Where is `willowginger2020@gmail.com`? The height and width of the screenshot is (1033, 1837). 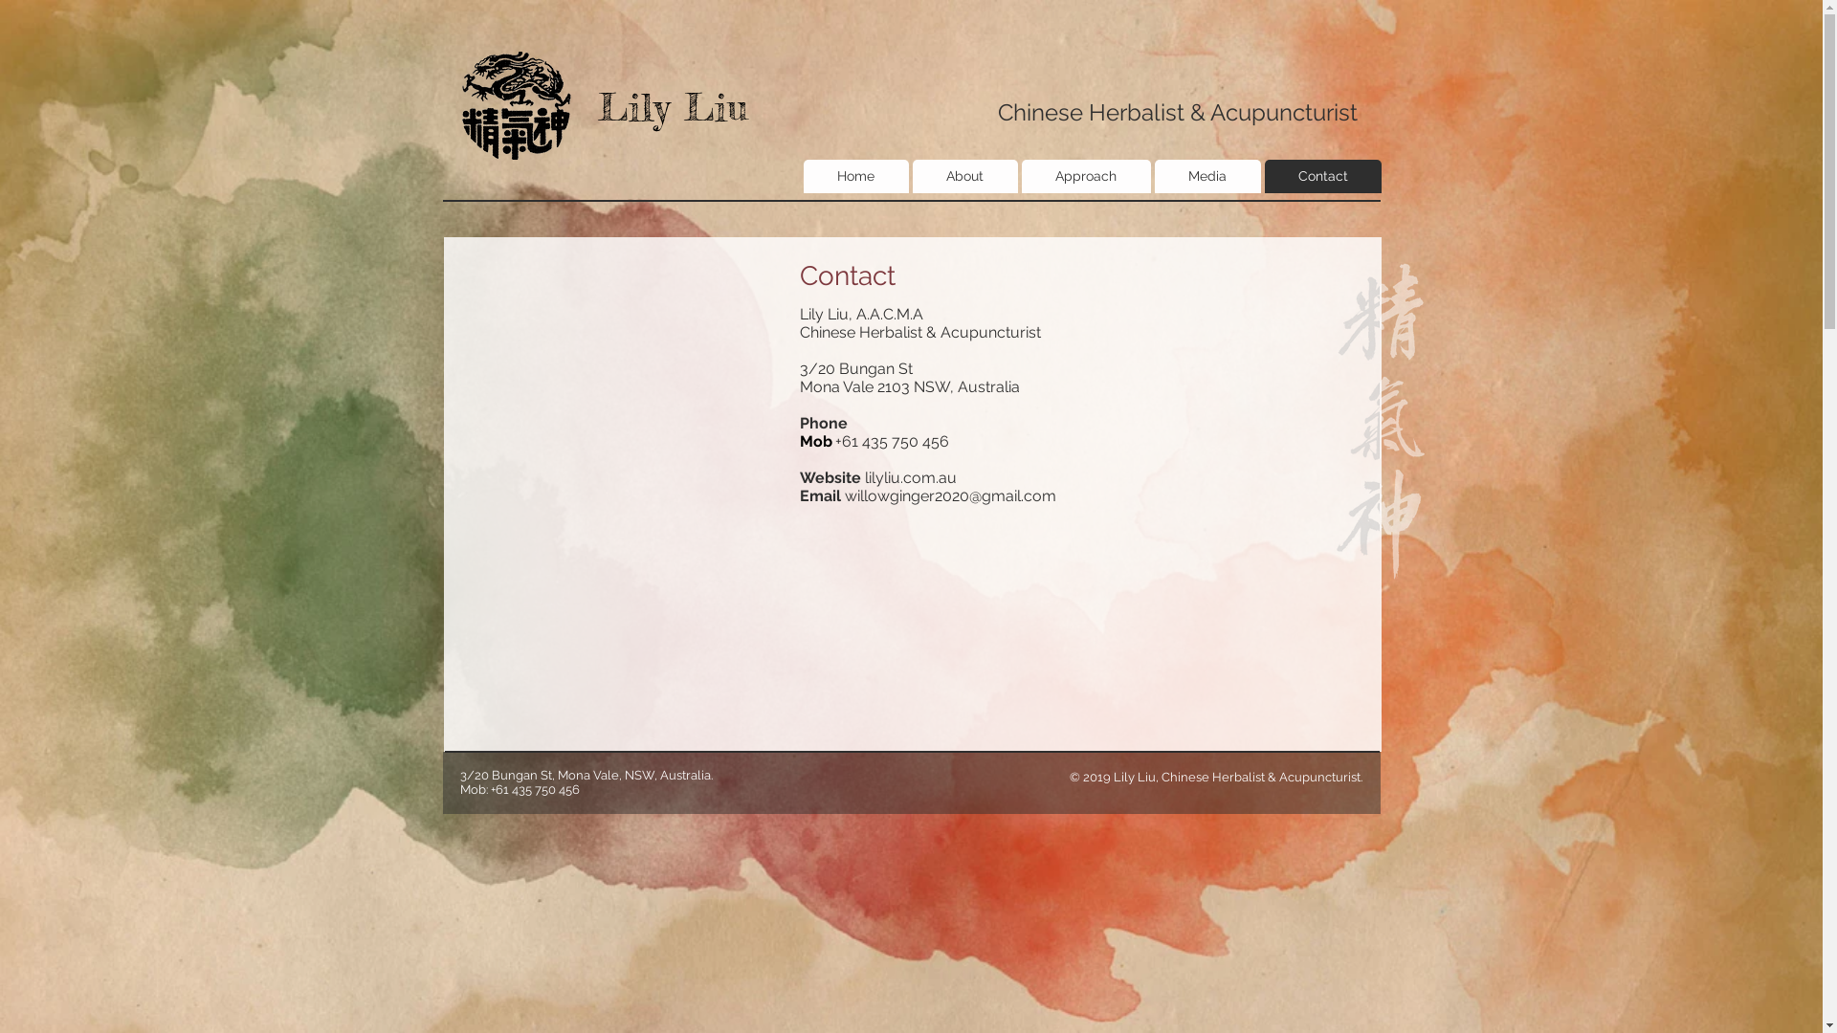 willowginger2020@gmail.com is located at coordinates (949, 495).